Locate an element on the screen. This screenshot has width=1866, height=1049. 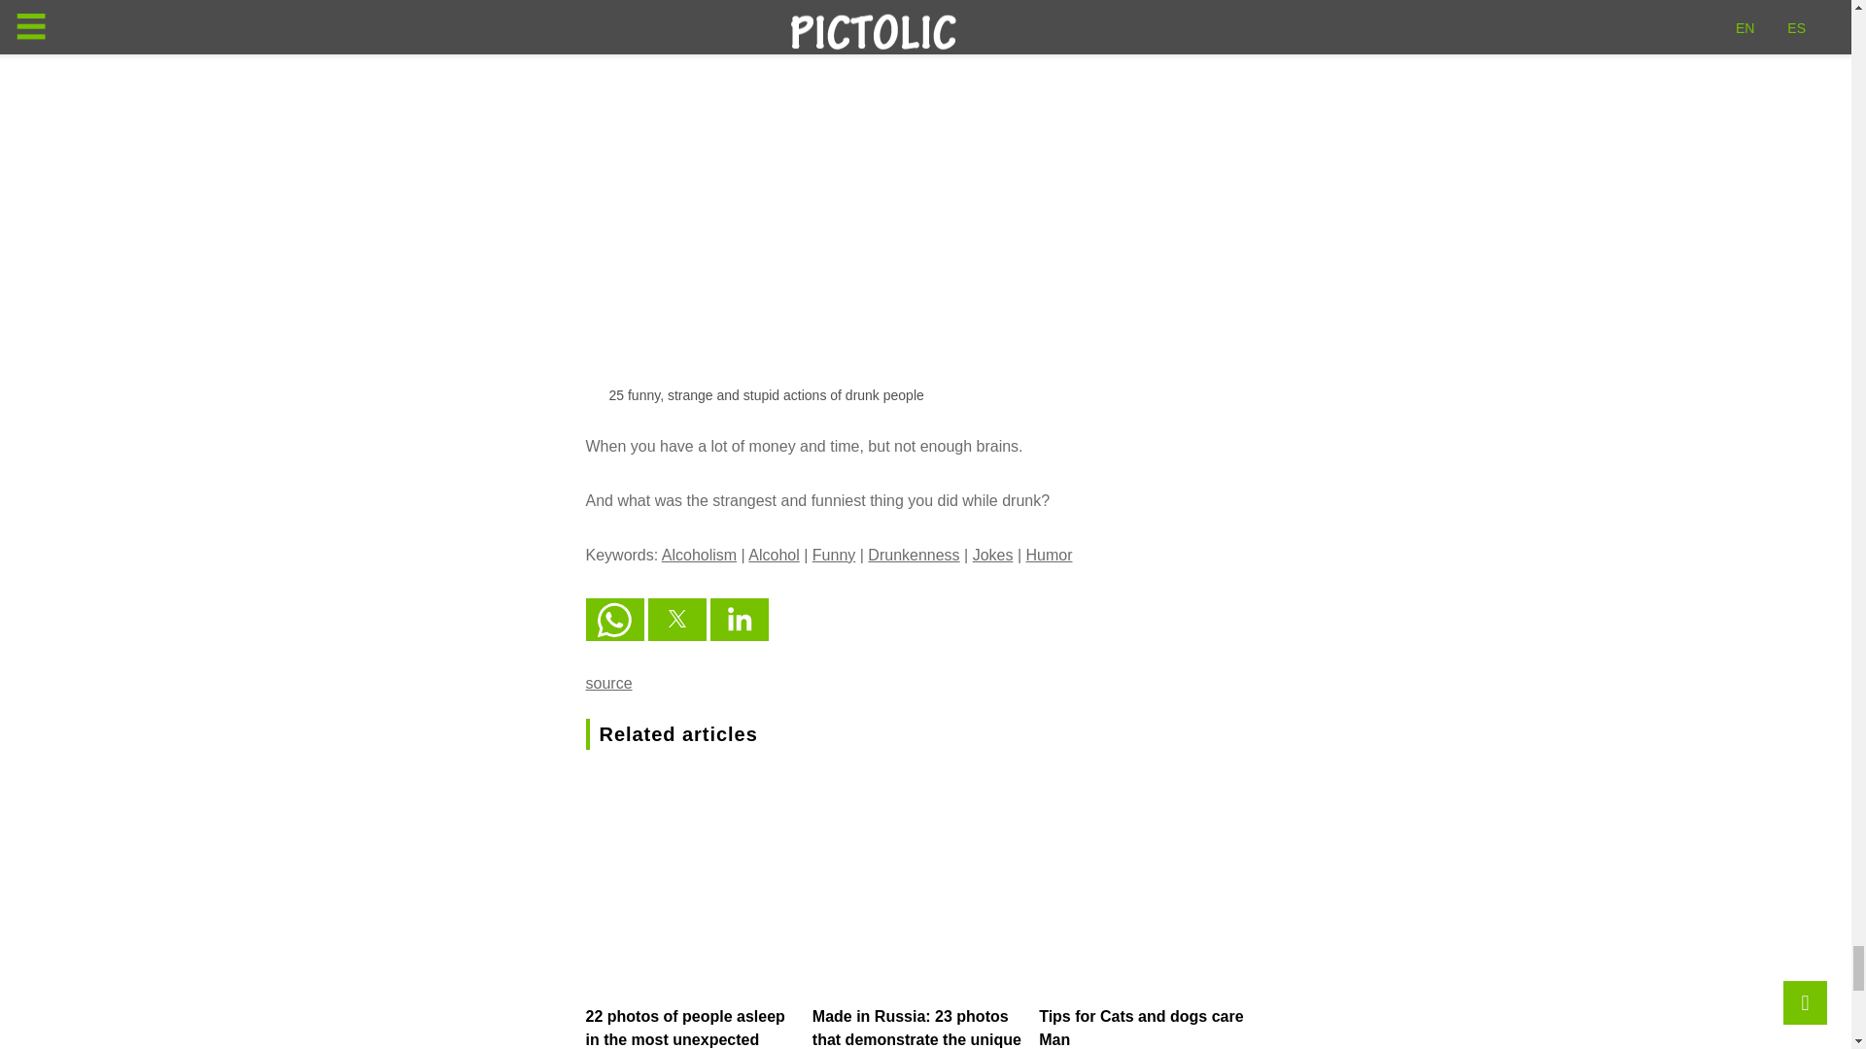
Jokes is located at coordinates (992, 554).